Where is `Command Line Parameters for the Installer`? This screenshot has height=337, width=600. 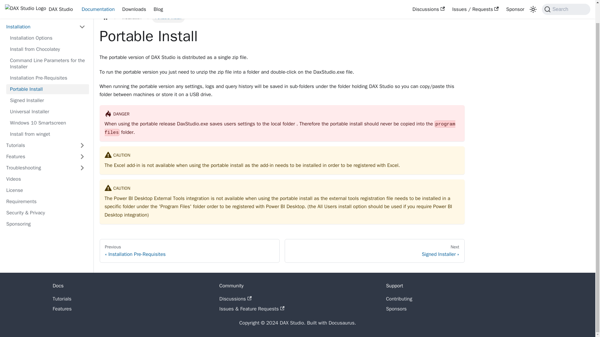
Command Line Parameters for the Installer is located at coordinates (47, 64).